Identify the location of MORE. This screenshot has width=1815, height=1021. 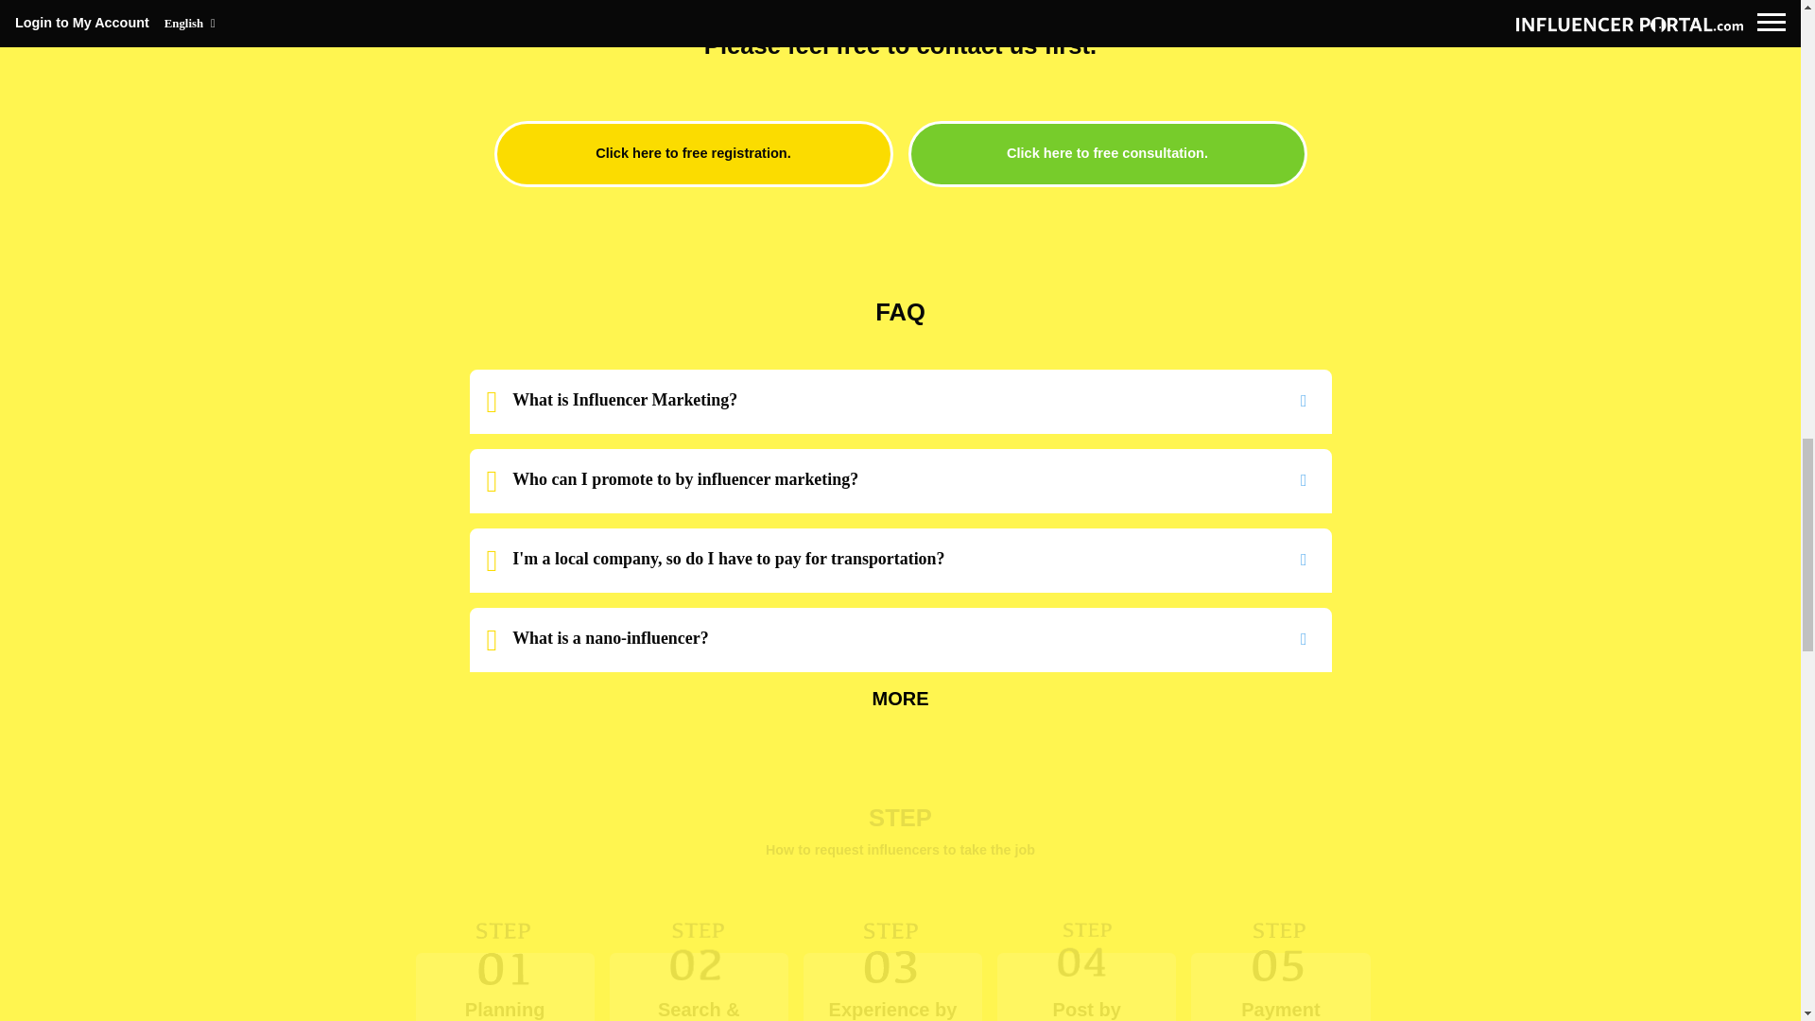
(900, 699).